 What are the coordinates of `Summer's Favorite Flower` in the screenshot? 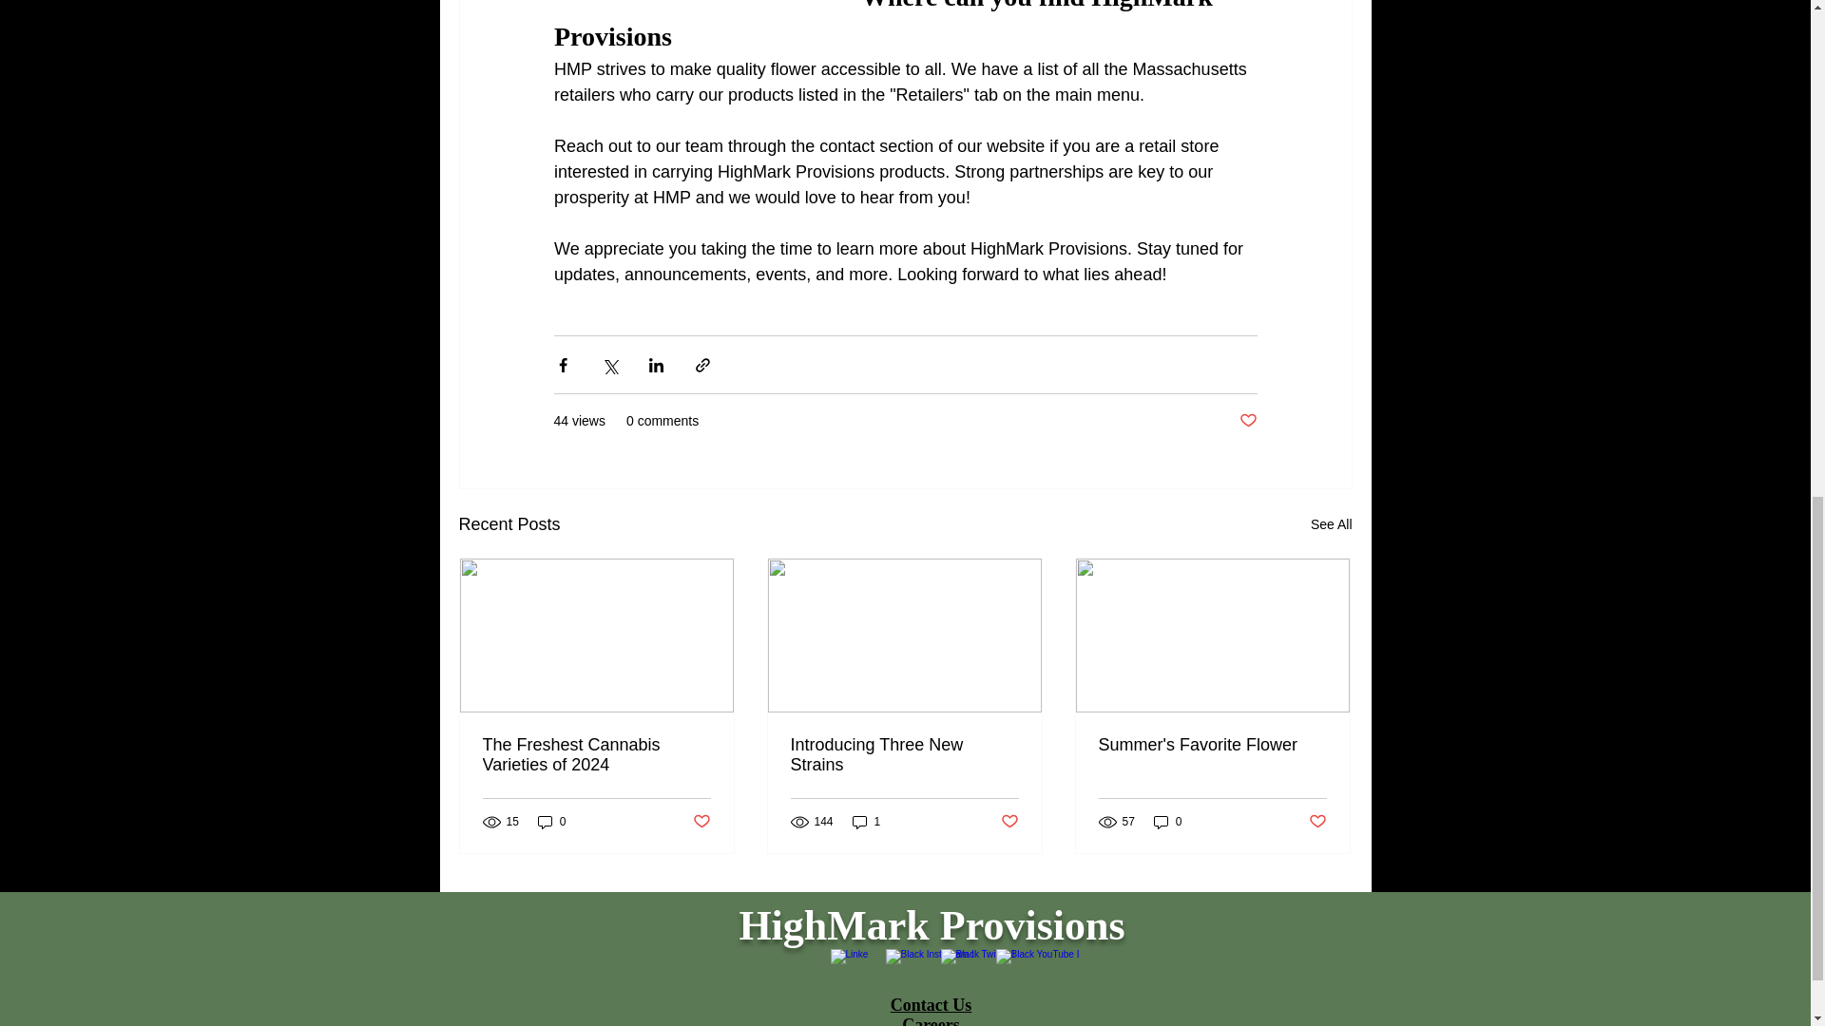 It's located at (1212, 745).